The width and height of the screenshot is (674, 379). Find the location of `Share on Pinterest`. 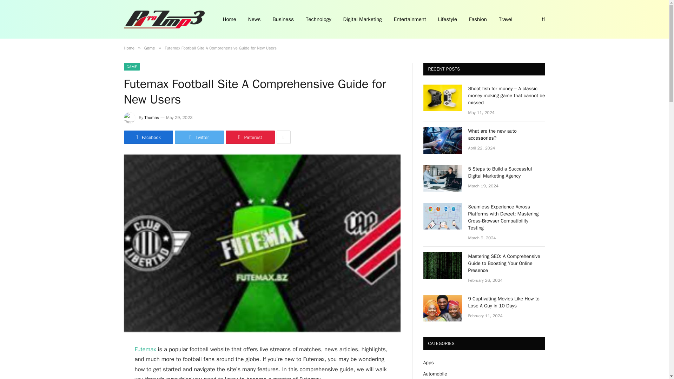

Share on Pinterest is located at coordinates (250, 137).